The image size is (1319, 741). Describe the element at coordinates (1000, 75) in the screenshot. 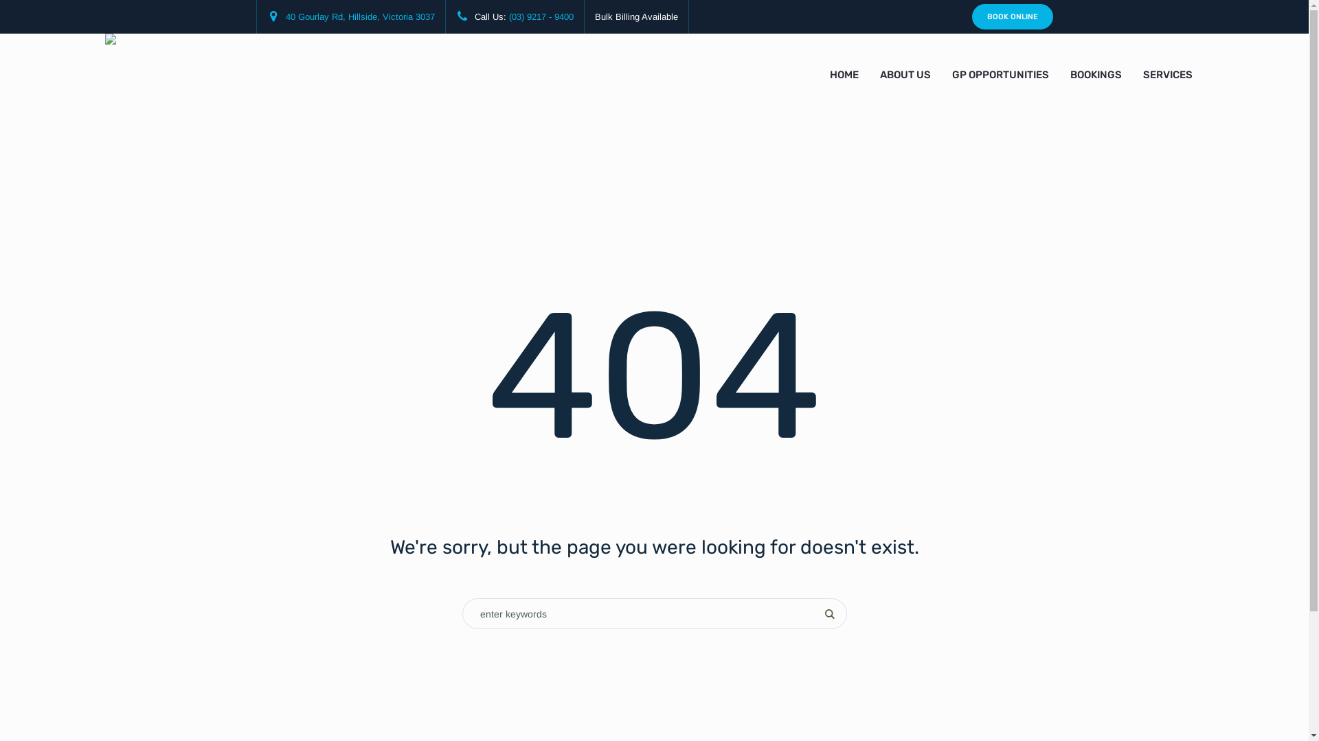

I see `GP OPPORTUNITIES` at that location.